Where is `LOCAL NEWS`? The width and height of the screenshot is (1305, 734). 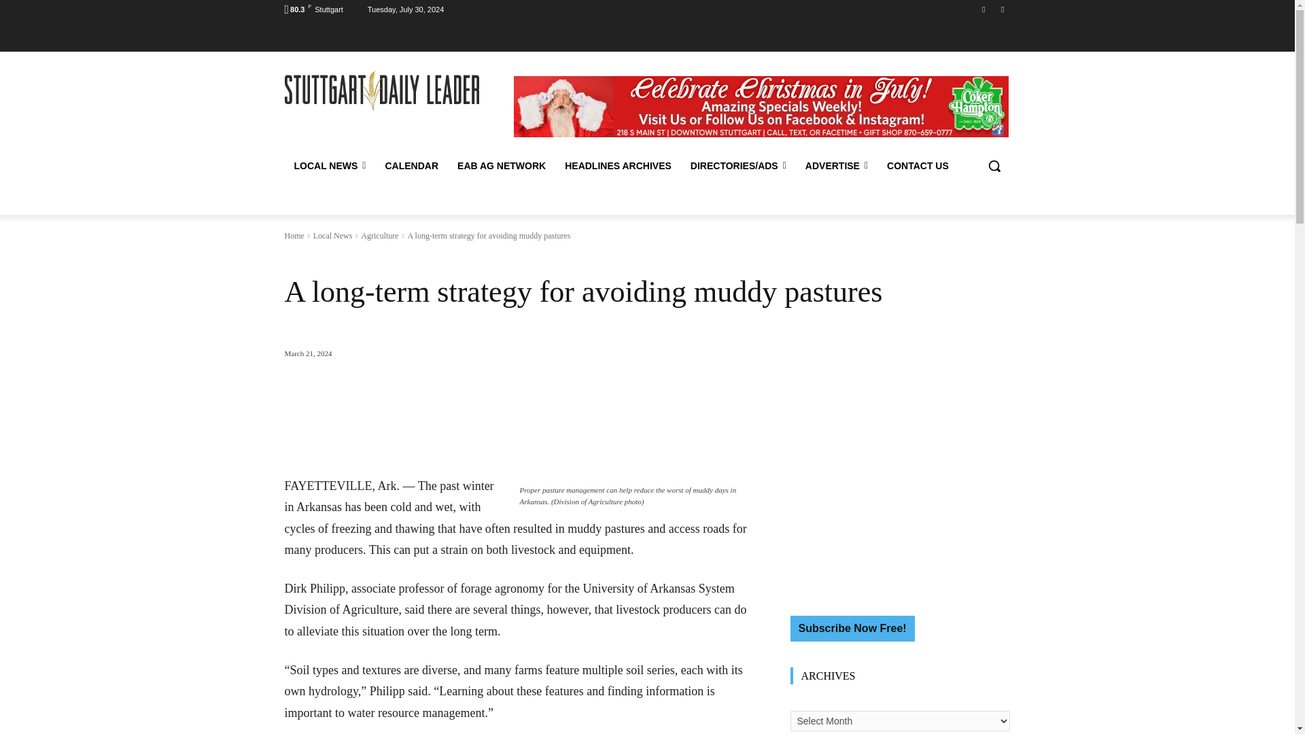 LOCAL NEWS is located at coordinates (330, 166).